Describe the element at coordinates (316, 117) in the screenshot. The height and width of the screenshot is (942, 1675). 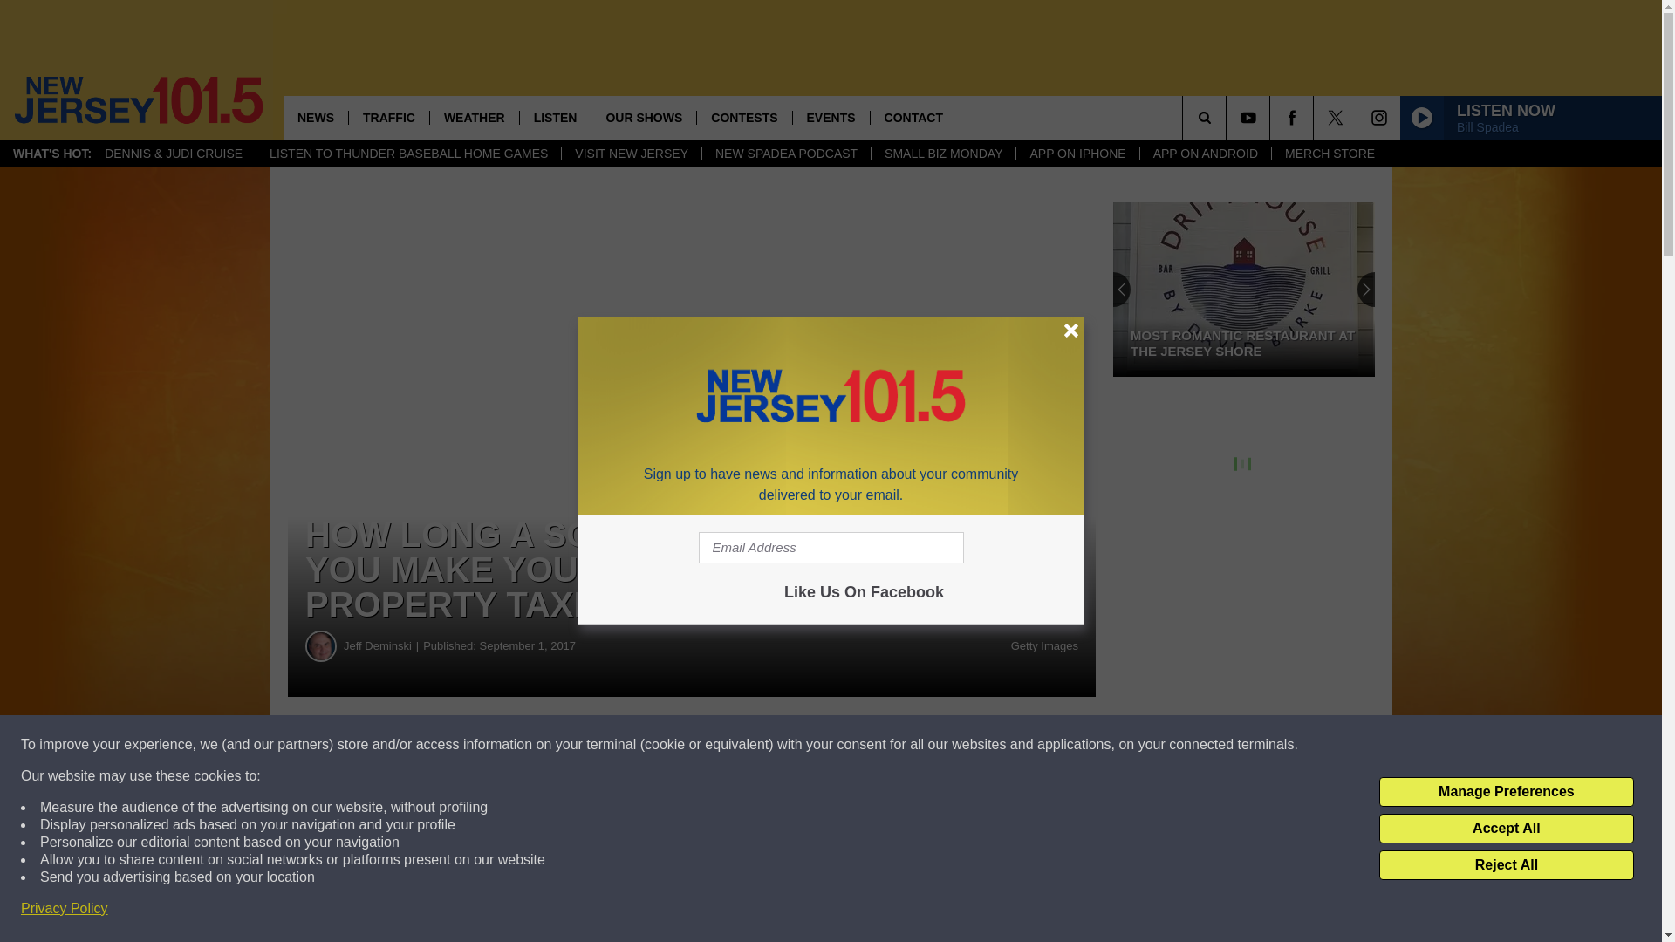
I see `NEWS` at that location.